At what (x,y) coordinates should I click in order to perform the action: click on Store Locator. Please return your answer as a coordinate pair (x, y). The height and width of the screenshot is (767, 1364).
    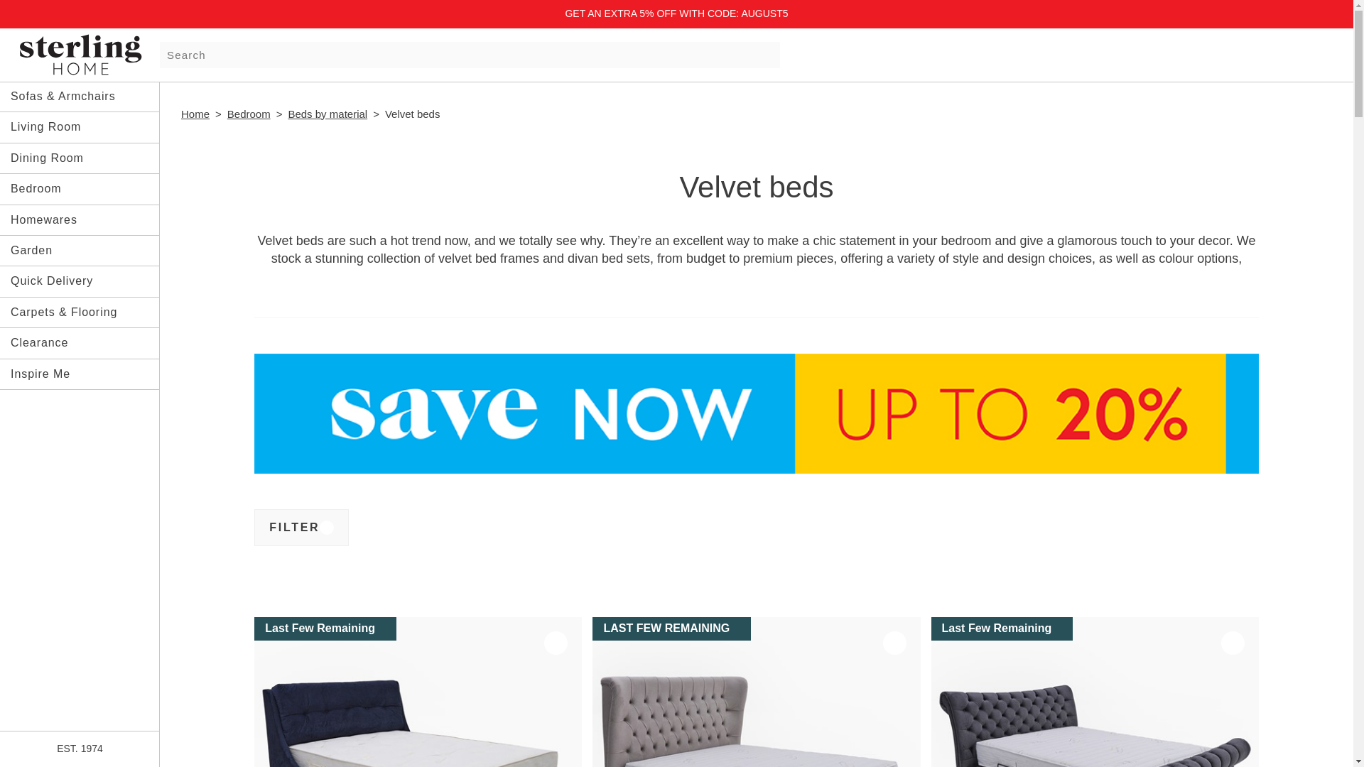
    Looking at the image, I should click on (1199, 53).